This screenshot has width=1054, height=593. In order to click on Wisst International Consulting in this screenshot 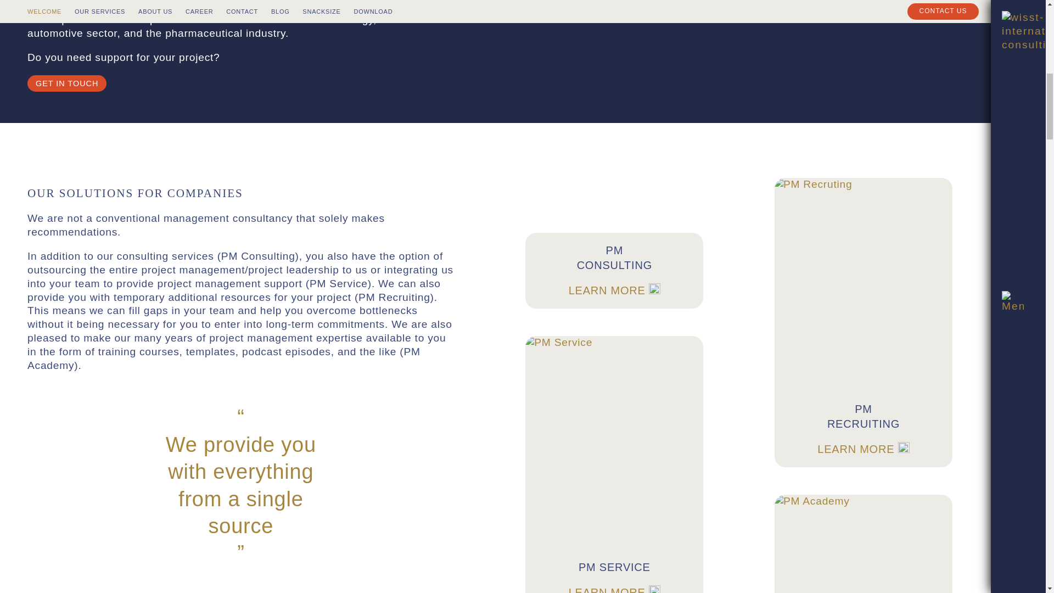, I will do `click(1013, 219)`.